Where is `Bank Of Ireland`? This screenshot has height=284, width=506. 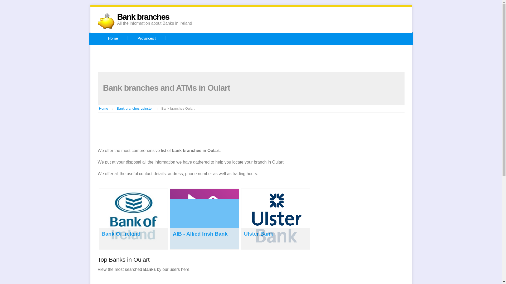
Bank Of Ireland is located at coordinates (226, 52).